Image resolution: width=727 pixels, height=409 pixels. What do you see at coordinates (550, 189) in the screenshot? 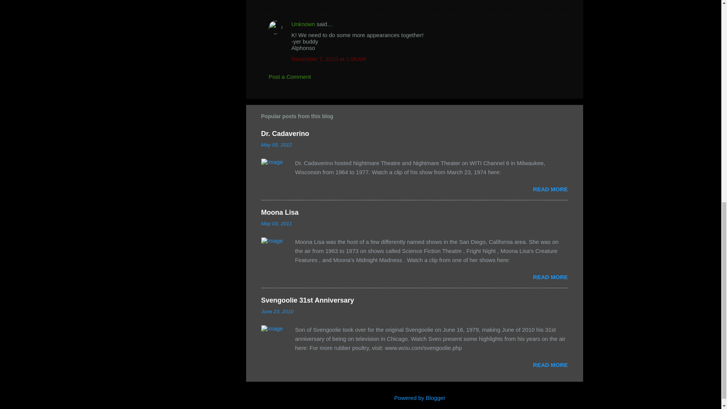
I see `READ MORE` at bounding box center [550, 189].